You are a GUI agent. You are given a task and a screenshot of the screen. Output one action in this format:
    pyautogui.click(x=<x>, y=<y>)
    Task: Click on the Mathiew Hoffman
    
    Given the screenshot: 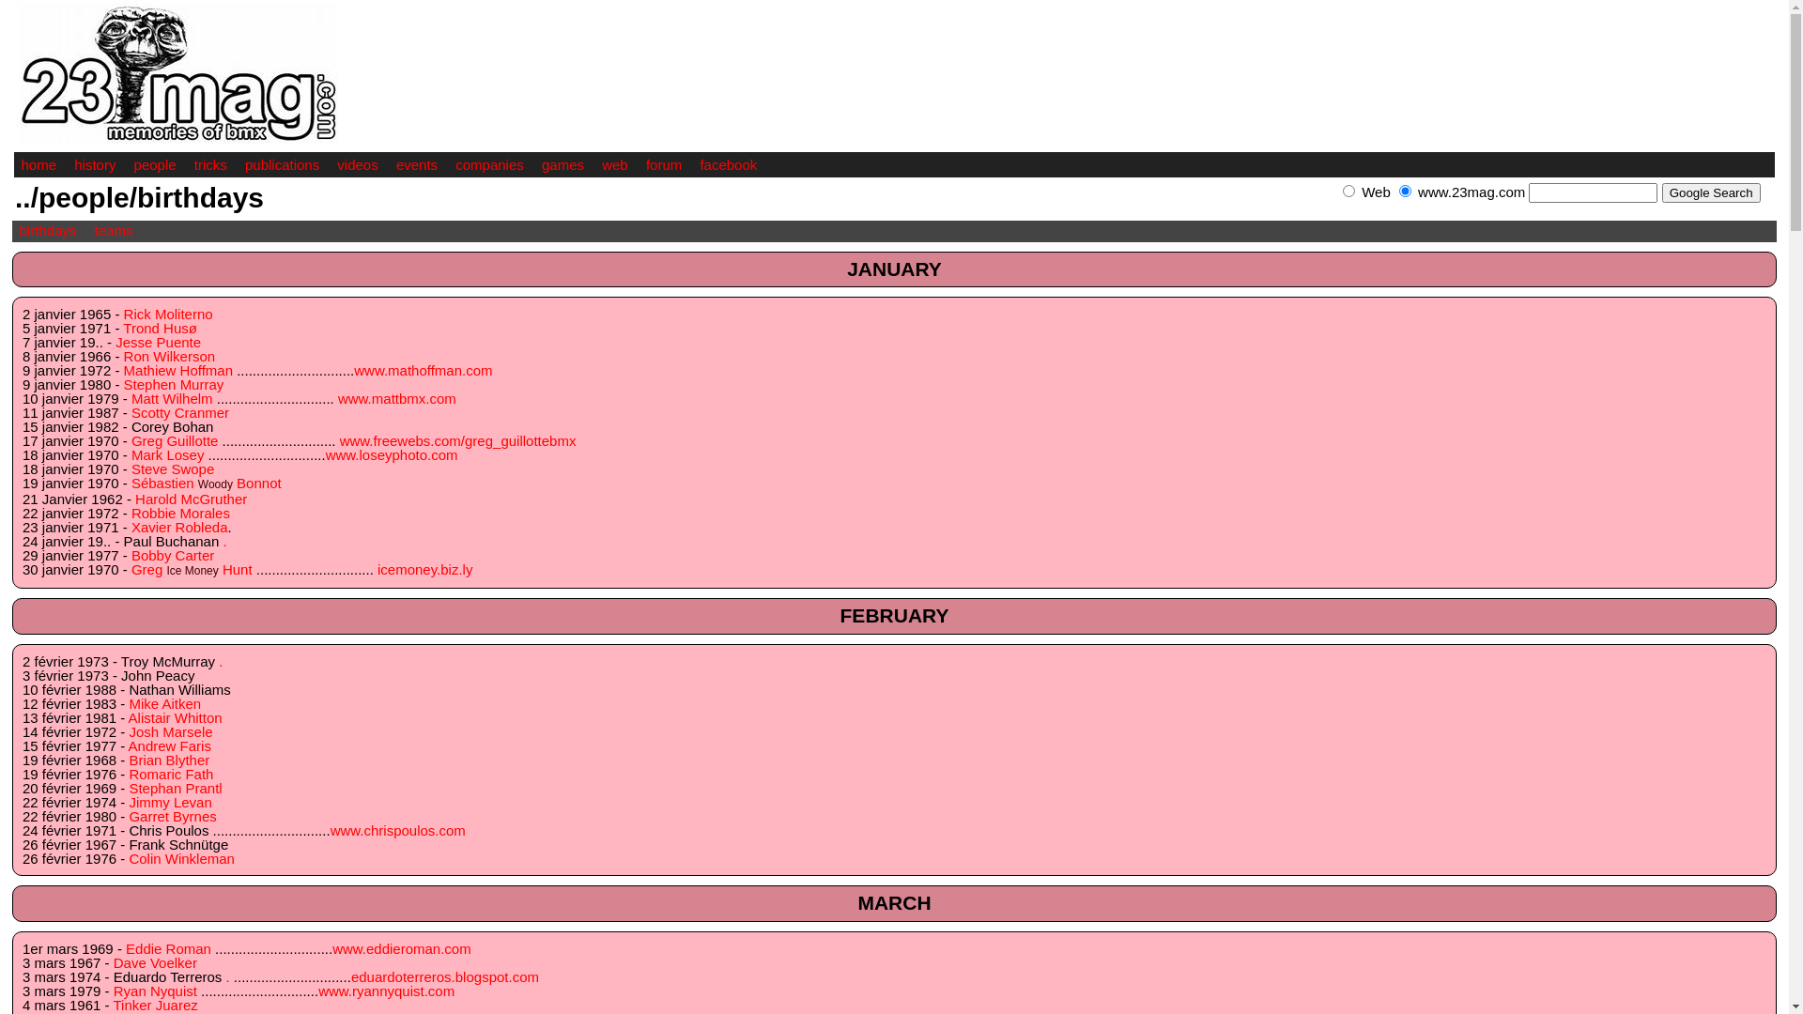 What is the action you would take?
    pyautogui.click(x=178, y=370)
    